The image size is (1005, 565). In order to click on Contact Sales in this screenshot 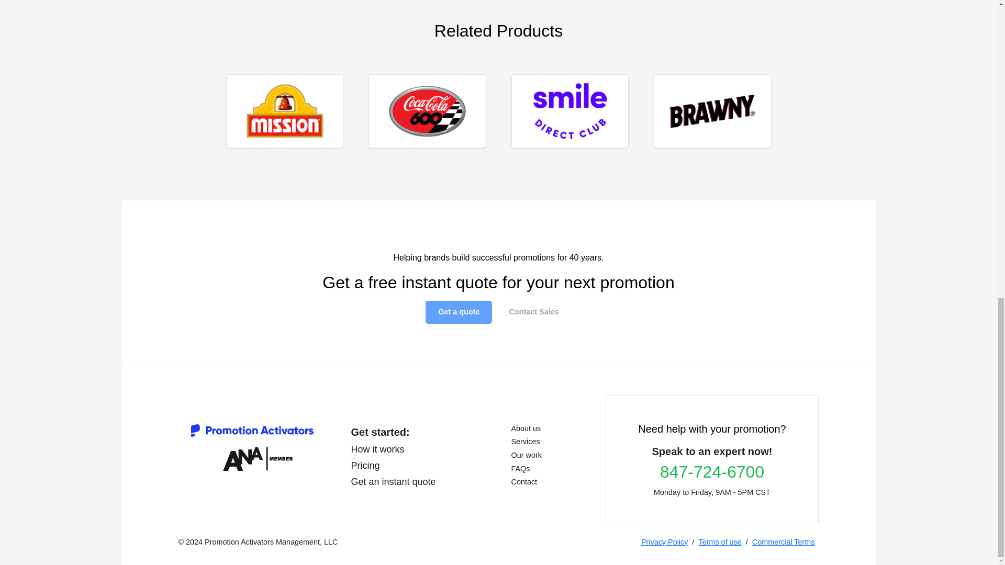, I will do `click(533, 312)`.